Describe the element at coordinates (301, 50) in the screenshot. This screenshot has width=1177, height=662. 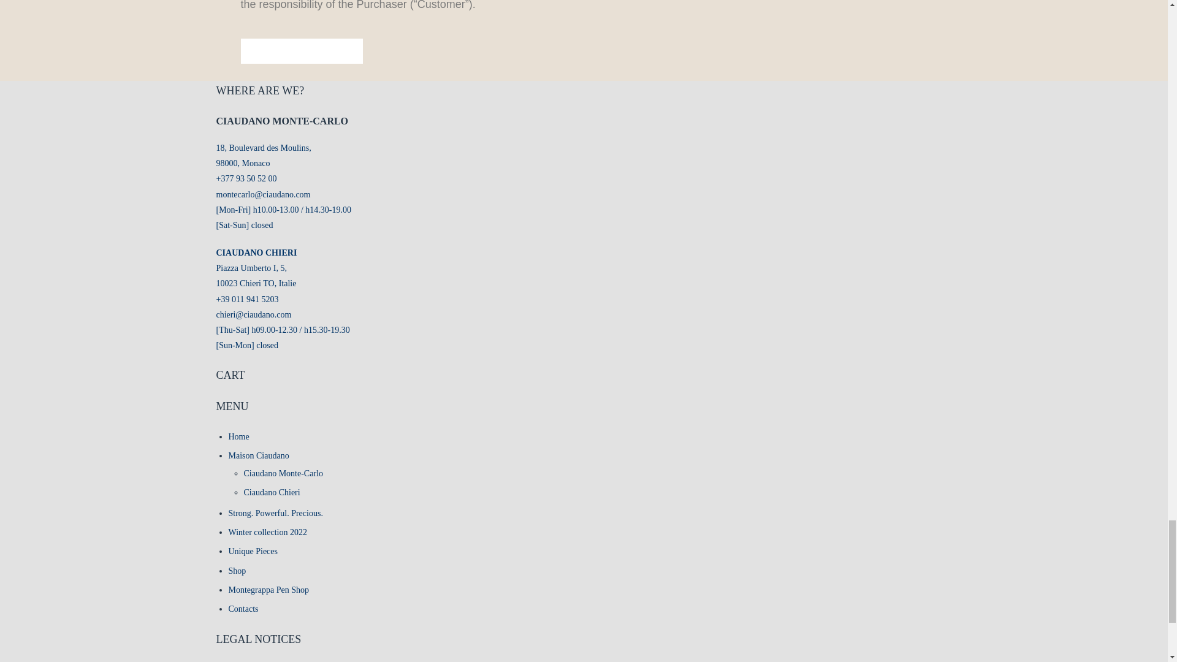
I see `WITHDRAWAL FORM` at that location.